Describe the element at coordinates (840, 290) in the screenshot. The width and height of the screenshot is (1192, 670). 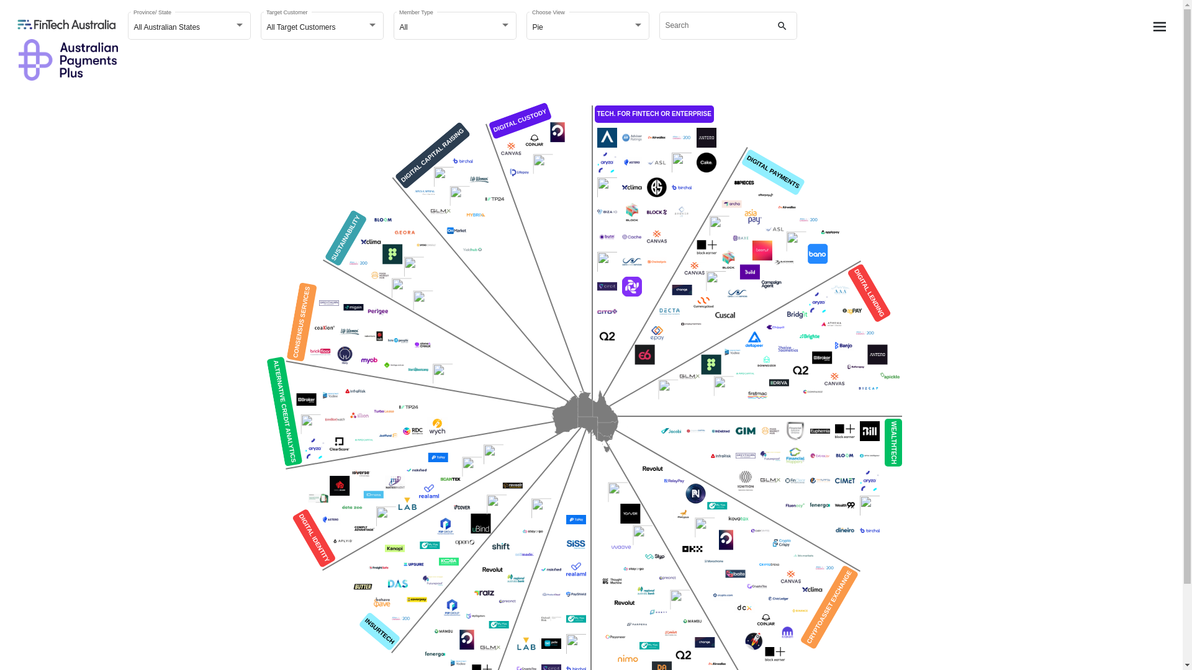
I see `Aaa Money` at that location.